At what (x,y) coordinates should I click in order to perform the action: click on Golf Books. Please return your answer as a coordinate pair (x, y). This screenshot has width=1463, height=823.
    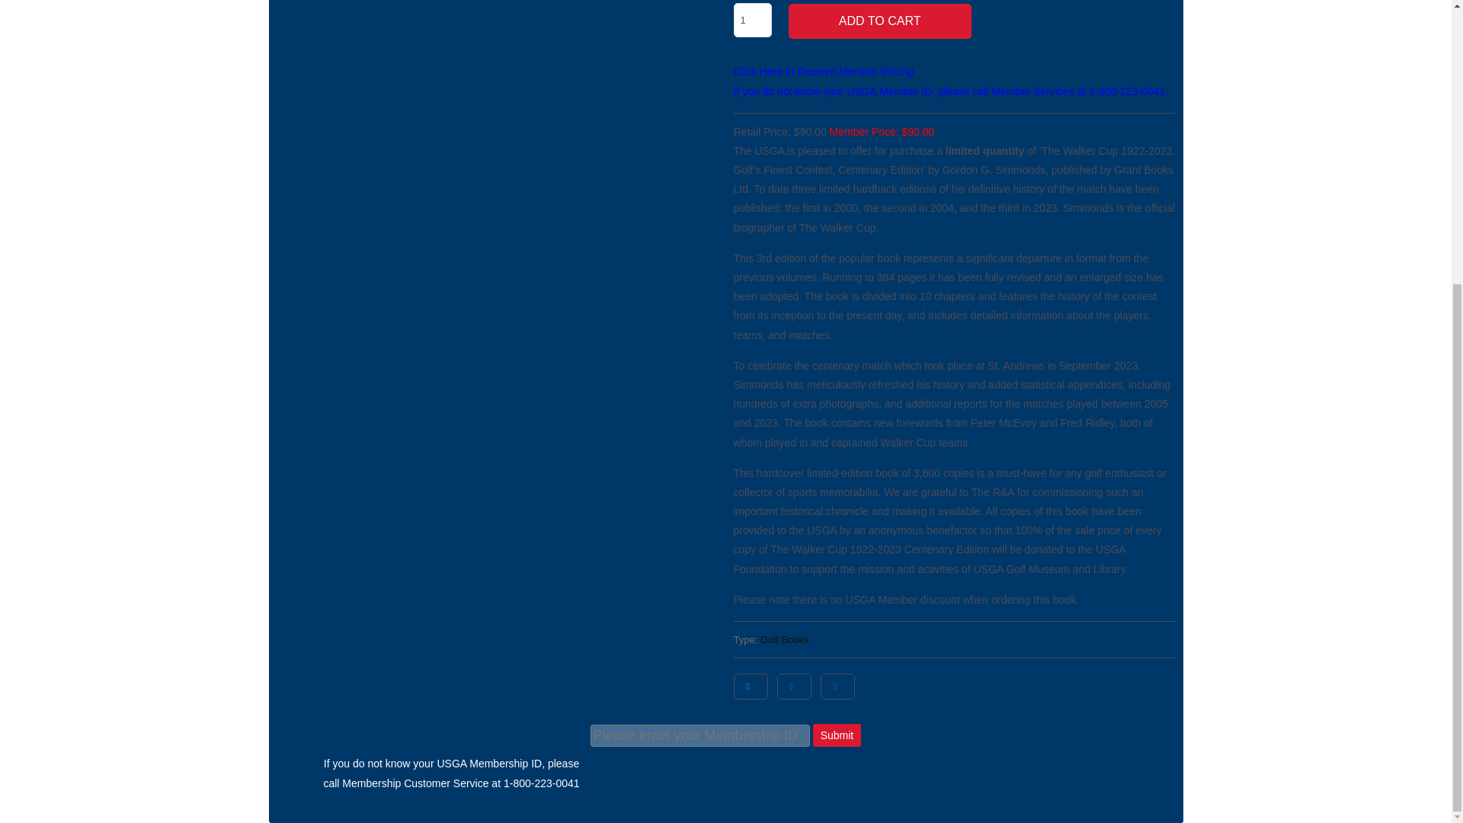
    Looking at the image, I should click on (785, 639).